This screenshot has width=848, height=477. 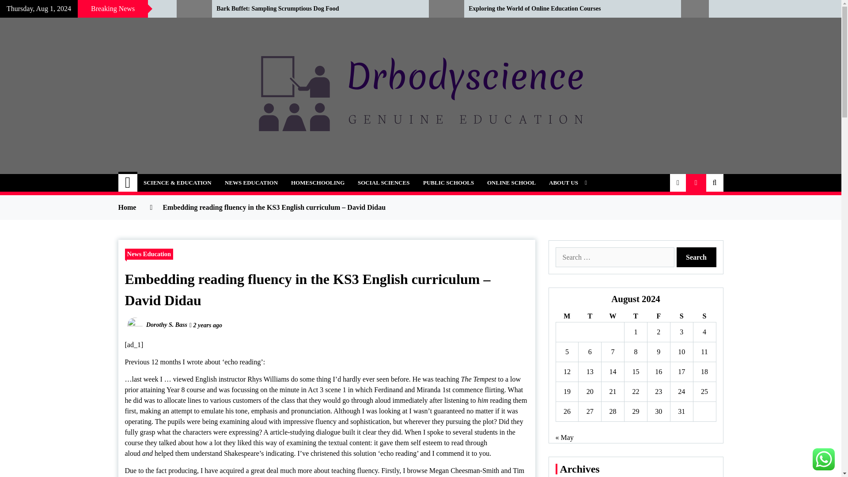 I want to click on Home, so click(x=128, y=183).